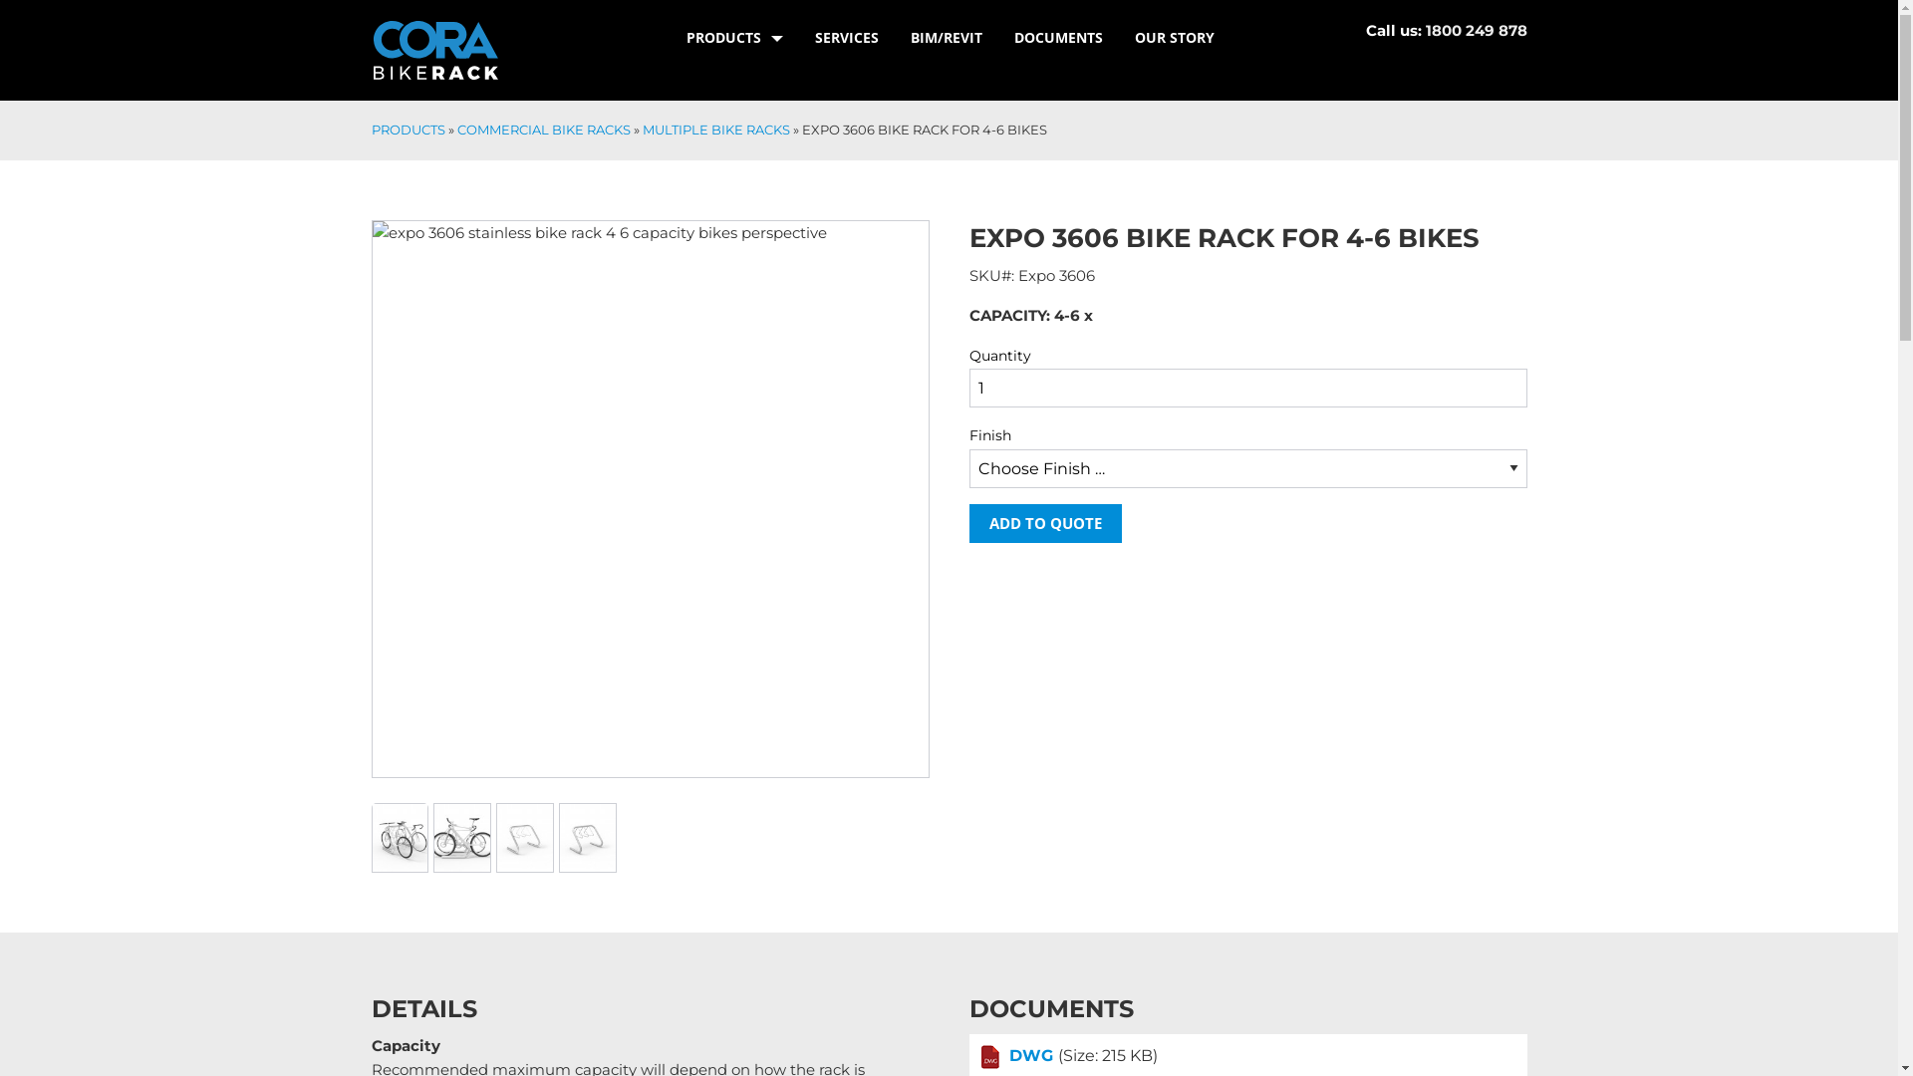  I want to click on PRODUCTS, so click(733, 38).